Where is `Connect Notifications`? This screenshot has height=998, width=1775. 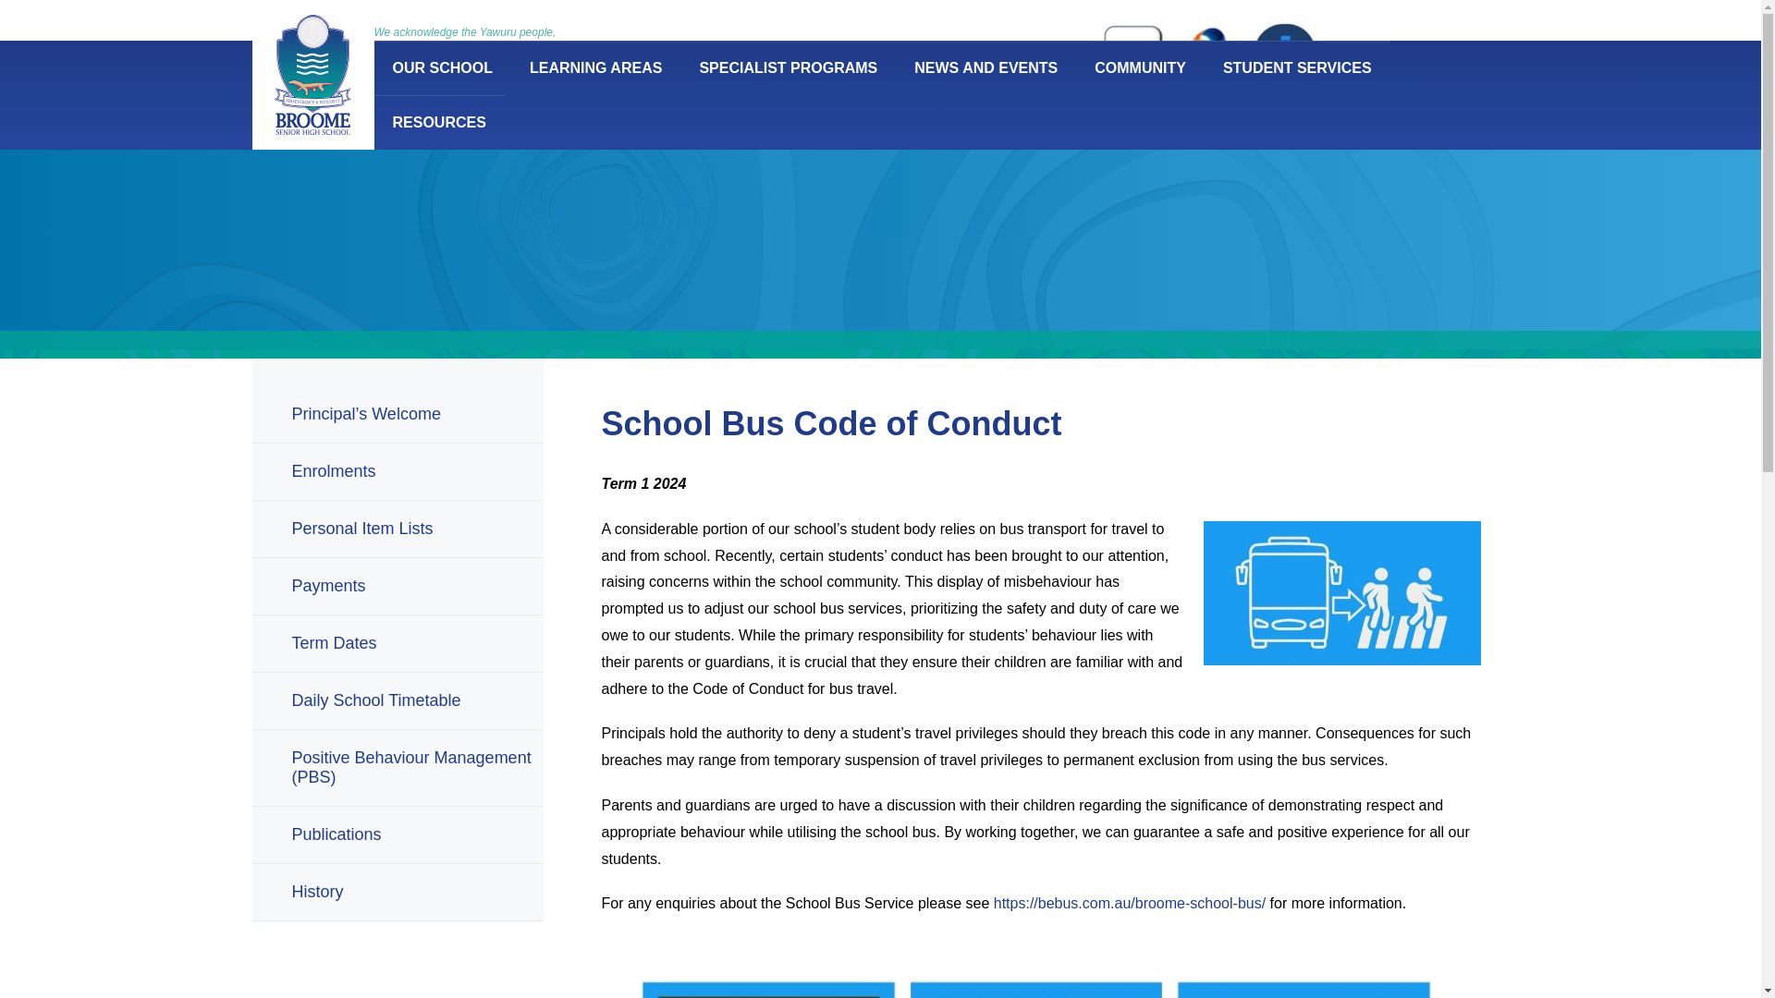
Connect Notifications is located at coordinates (1204, 76).